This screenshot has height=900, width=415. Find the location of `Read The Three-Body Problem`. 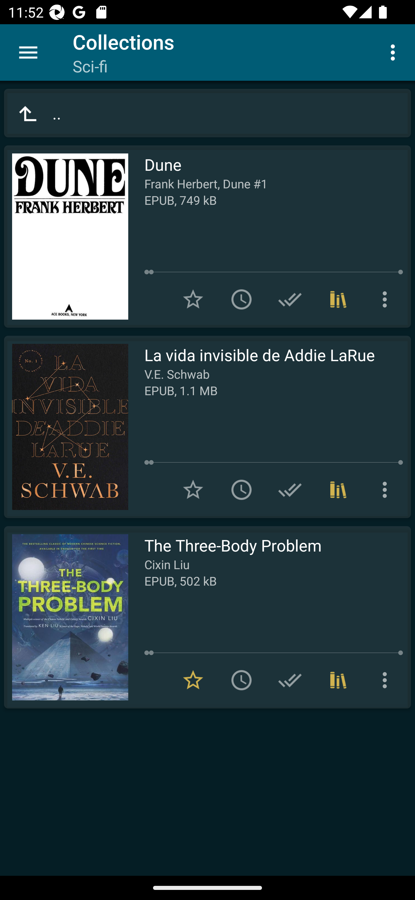

Read The Three-Body Problem is located at coordinates (66, 617).